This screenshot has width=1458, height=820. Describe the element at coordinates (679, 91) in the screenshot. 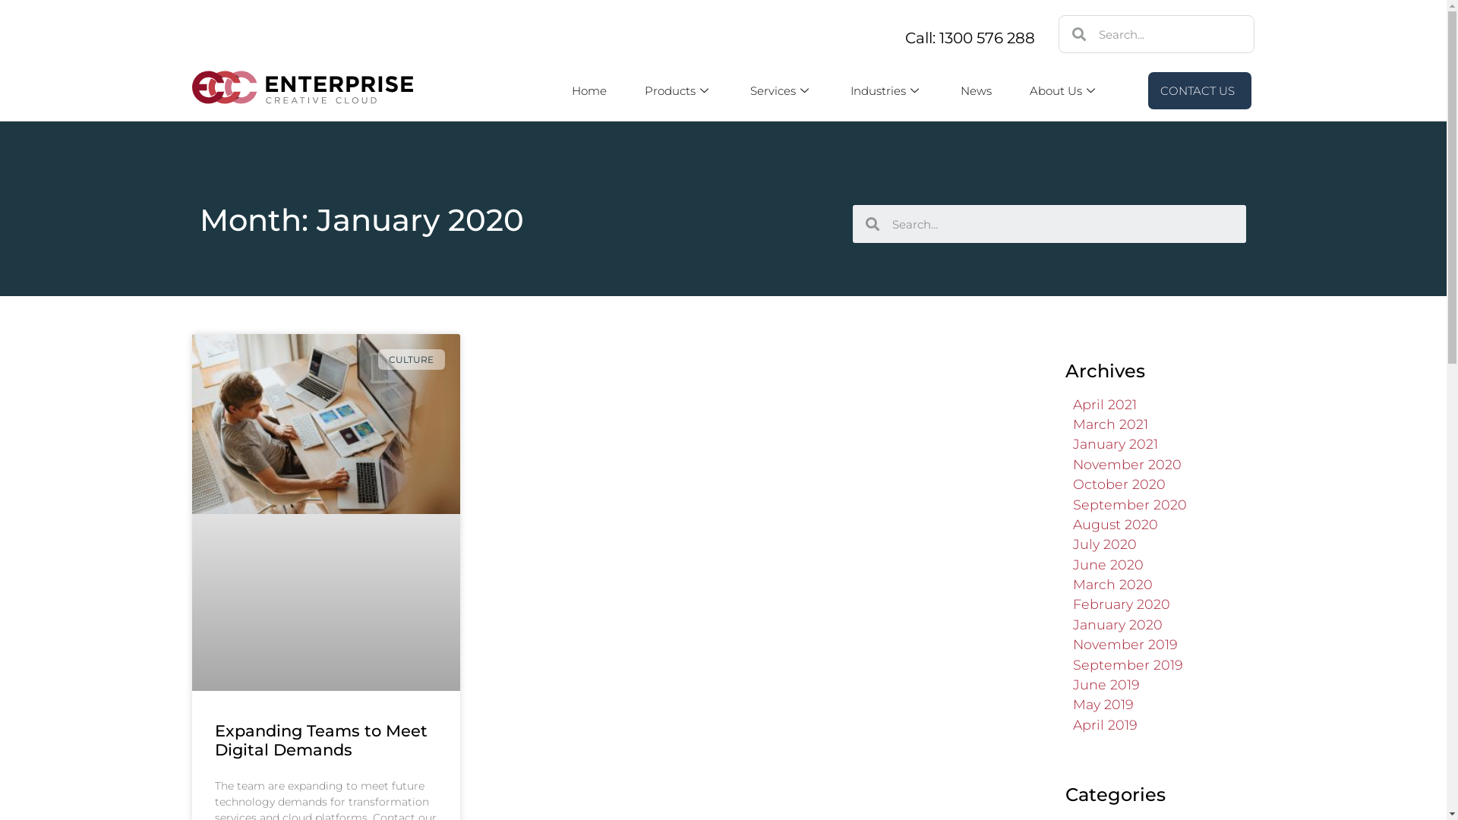

I see `Products` at that location.